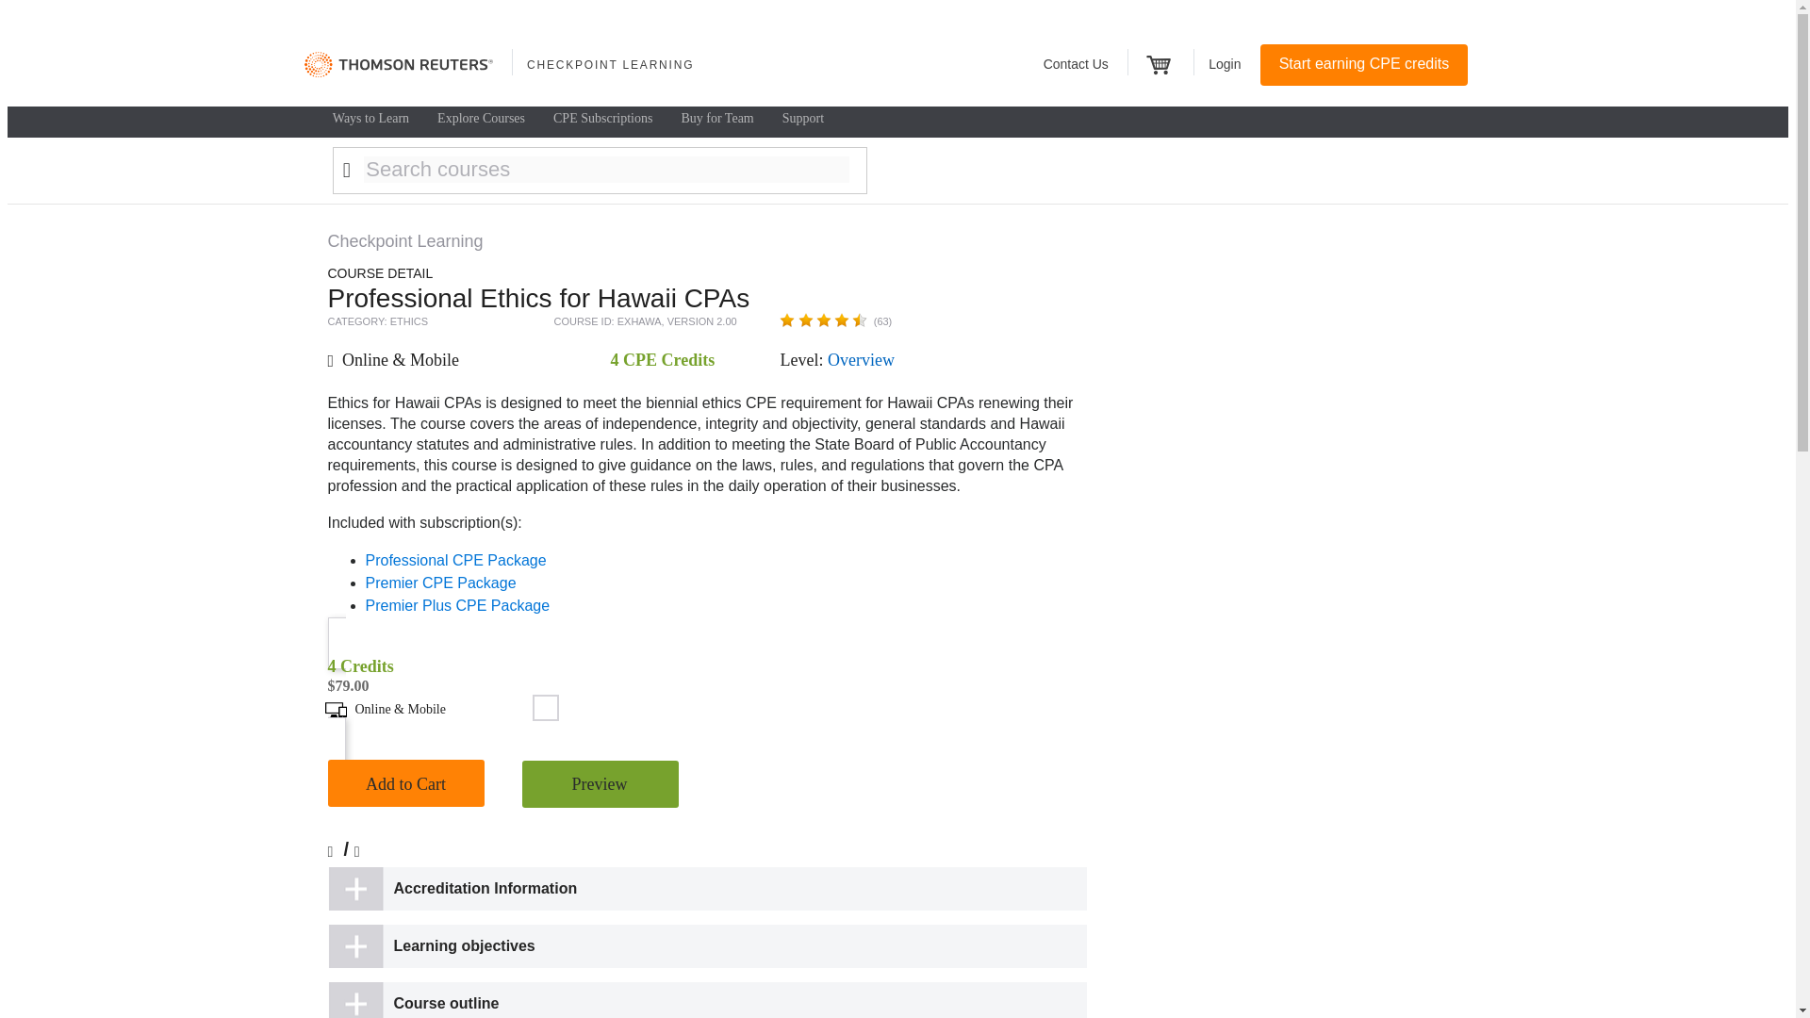 The height and width of the screenshot is (1018, 1810). Describe the element at coordinates (841, 320) in the screenshot. I see `gorgeous` at that location.